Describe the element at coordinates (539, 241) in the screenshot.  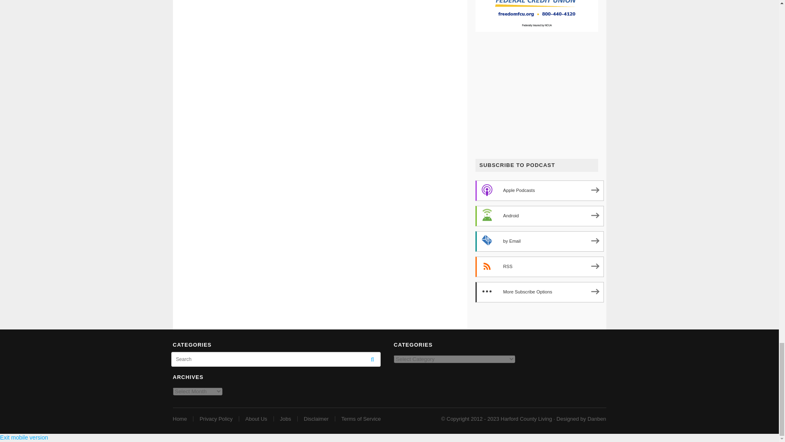
I see `Subscribe by Email` at that location.